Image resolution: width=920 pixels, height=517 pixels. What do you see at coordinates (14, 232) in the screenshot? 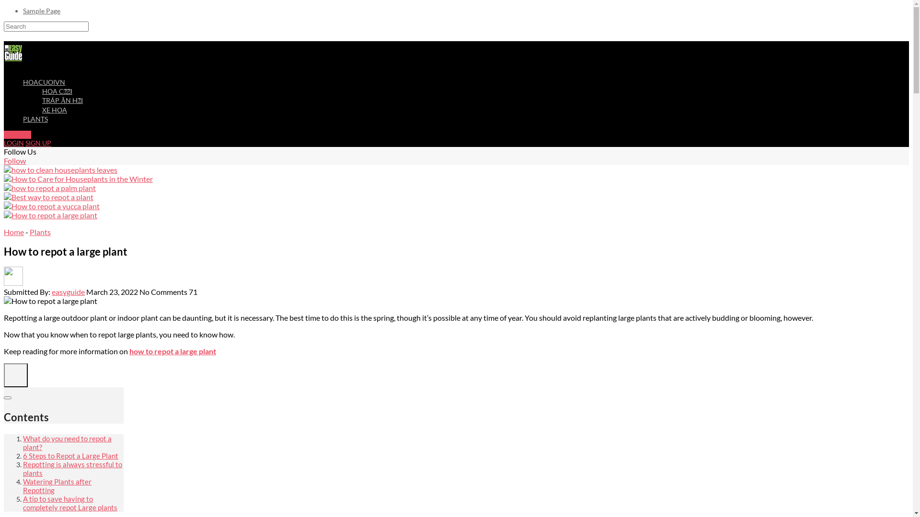
I see `Home` at bounding box center [14, 232].